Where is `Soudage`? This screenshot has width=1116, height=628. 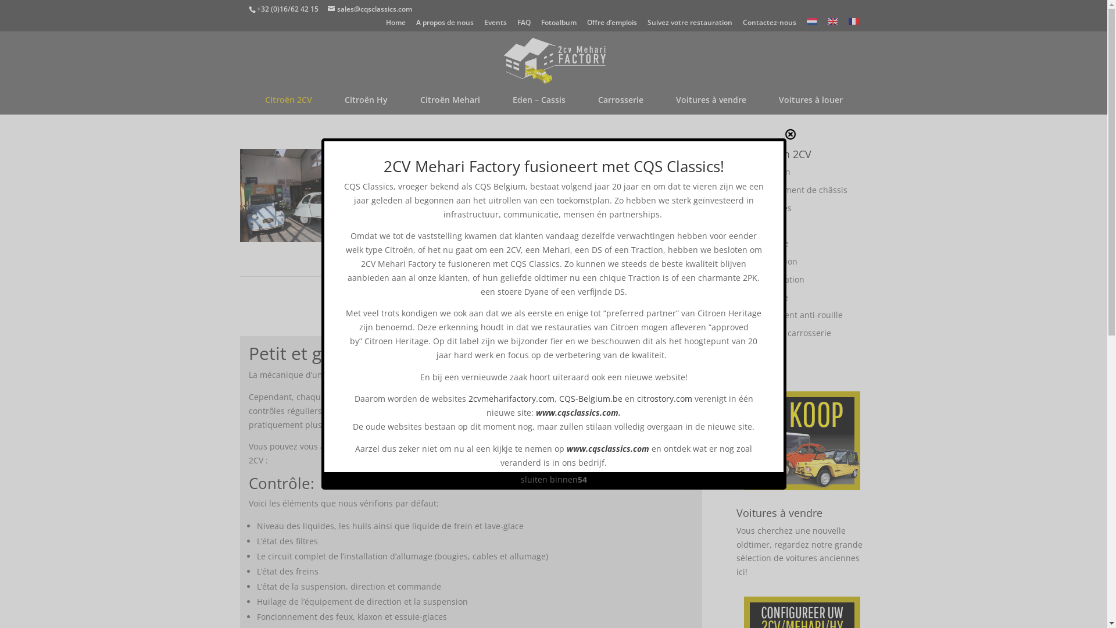
Soudage is located at coordinates (771, 298).